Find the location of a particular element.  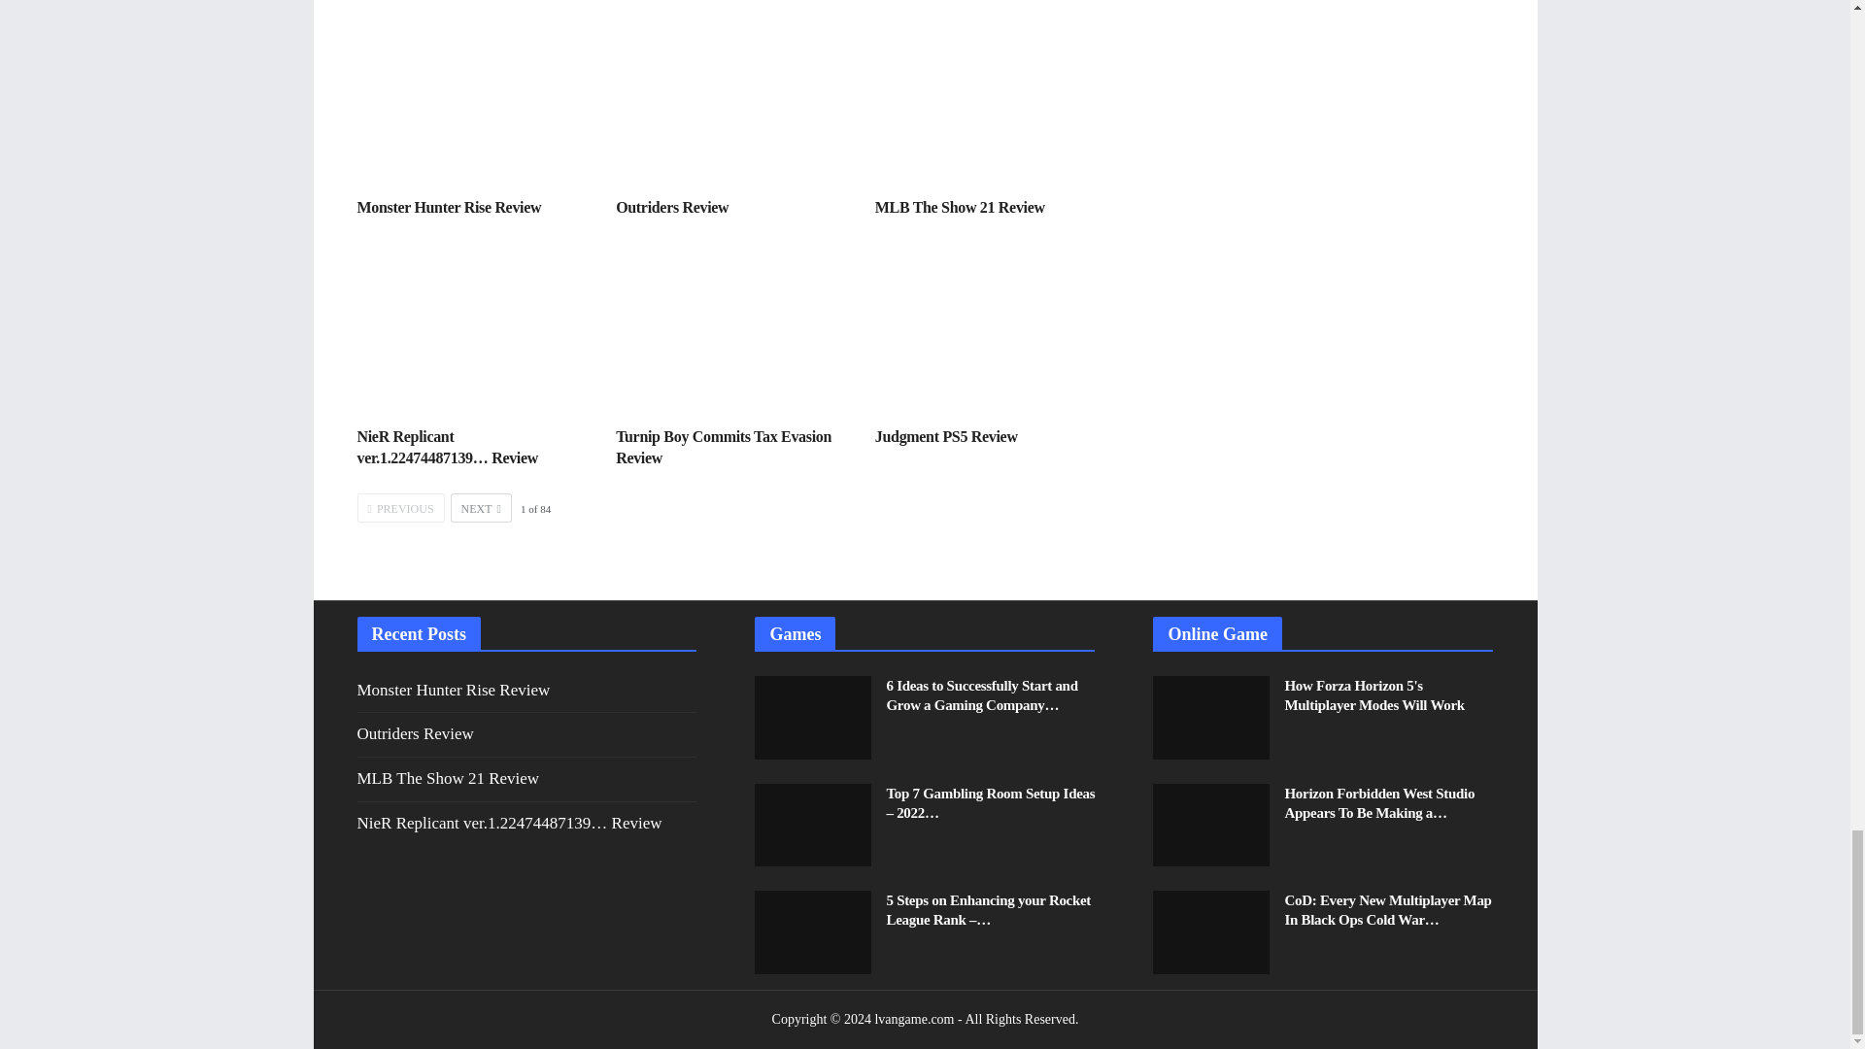

PREVIOUS is located at coordinates (401, 507).